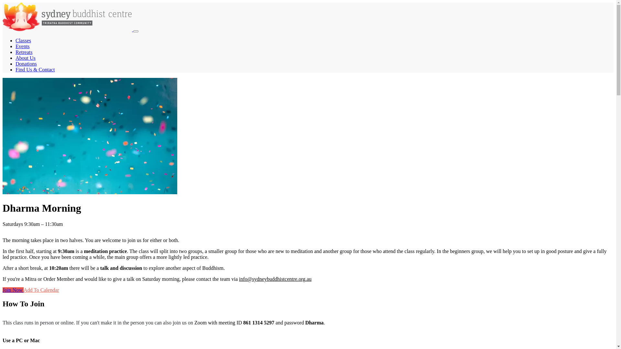 This screenshot has height=349, width=621. I want to click on Join Now, so click(13, 290).